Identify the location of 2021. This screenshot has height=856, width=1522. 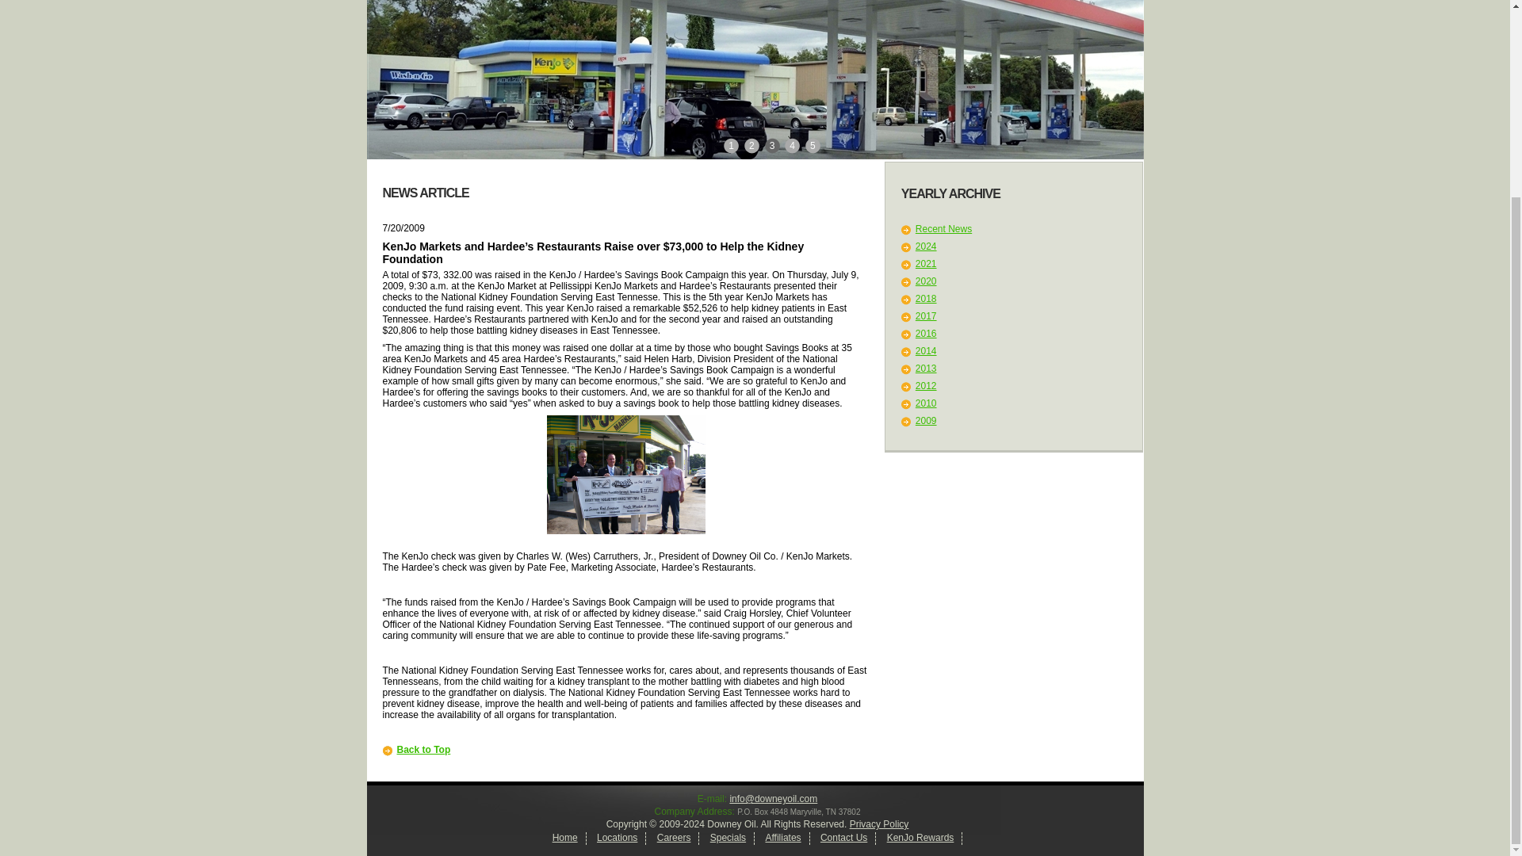
(926, 264).